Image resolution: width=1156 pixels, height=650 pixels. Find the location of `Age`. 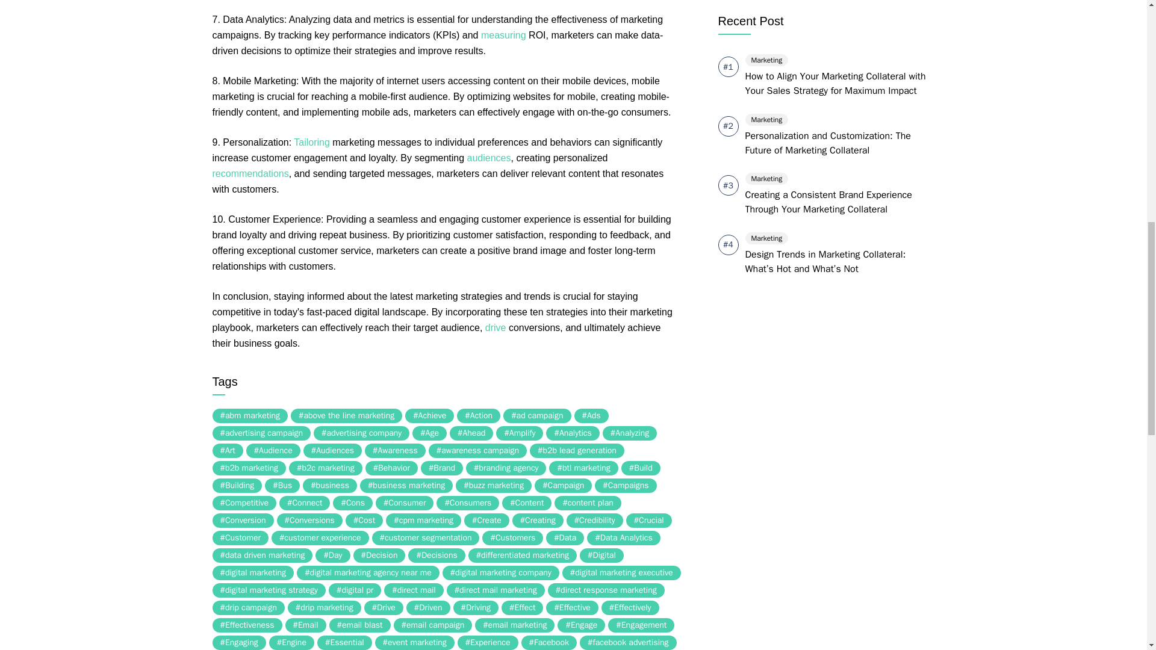

Age is located at coordinates (429, 433).